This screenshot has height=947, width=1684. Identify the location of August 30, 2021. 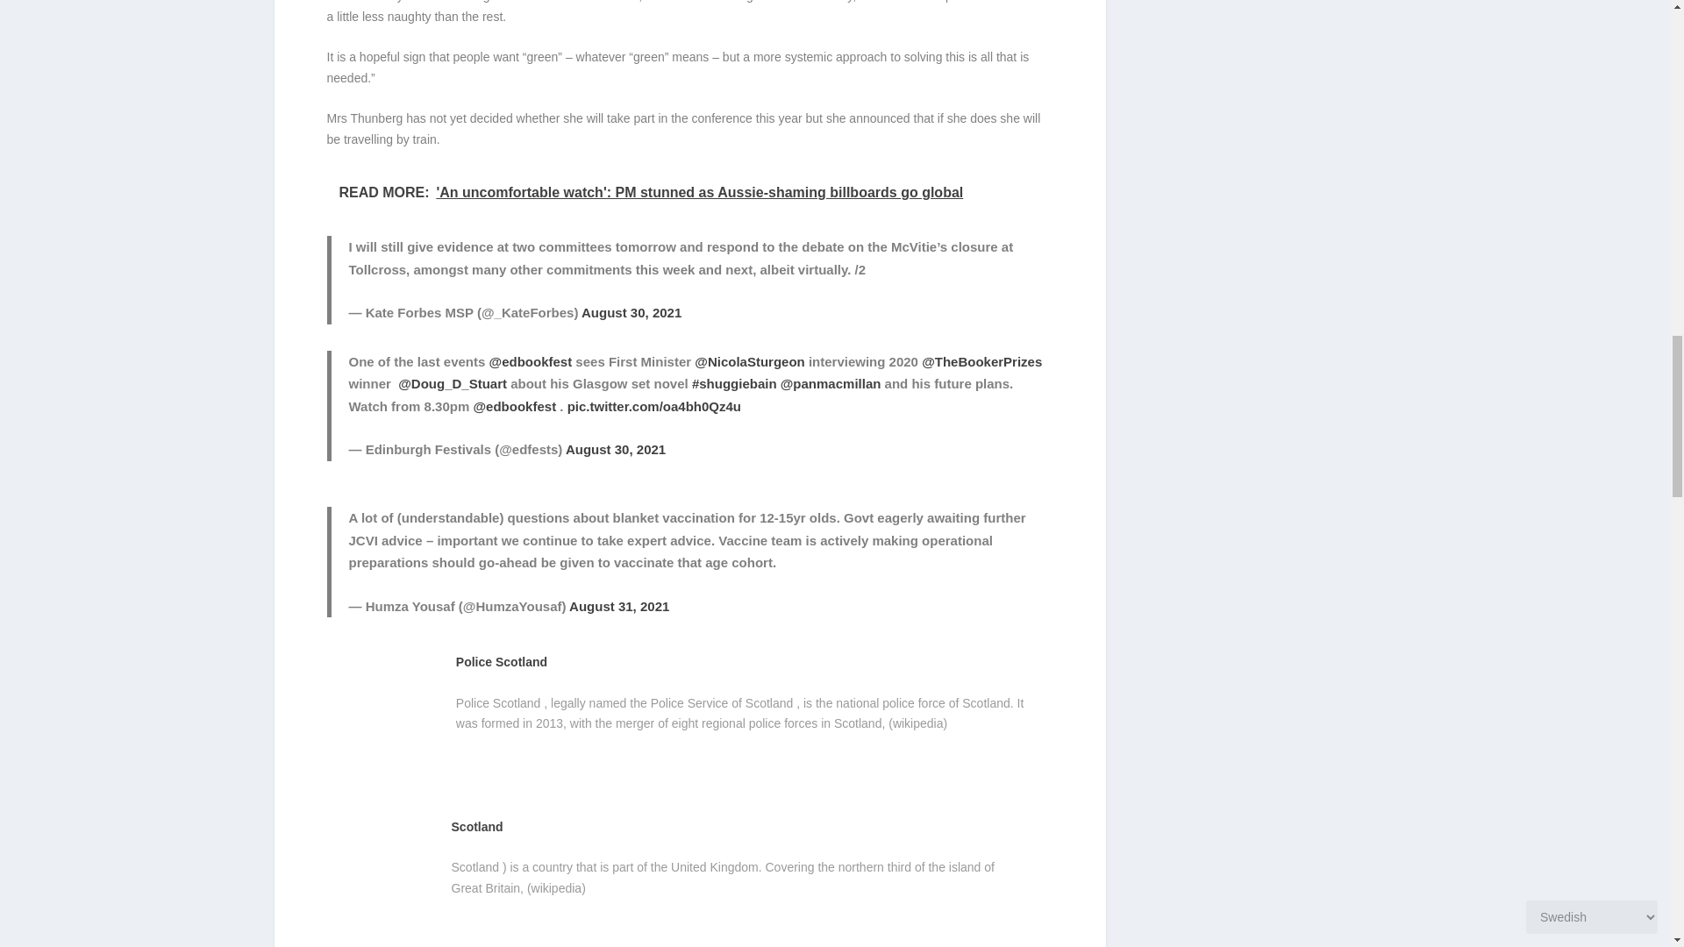
(631, 312).